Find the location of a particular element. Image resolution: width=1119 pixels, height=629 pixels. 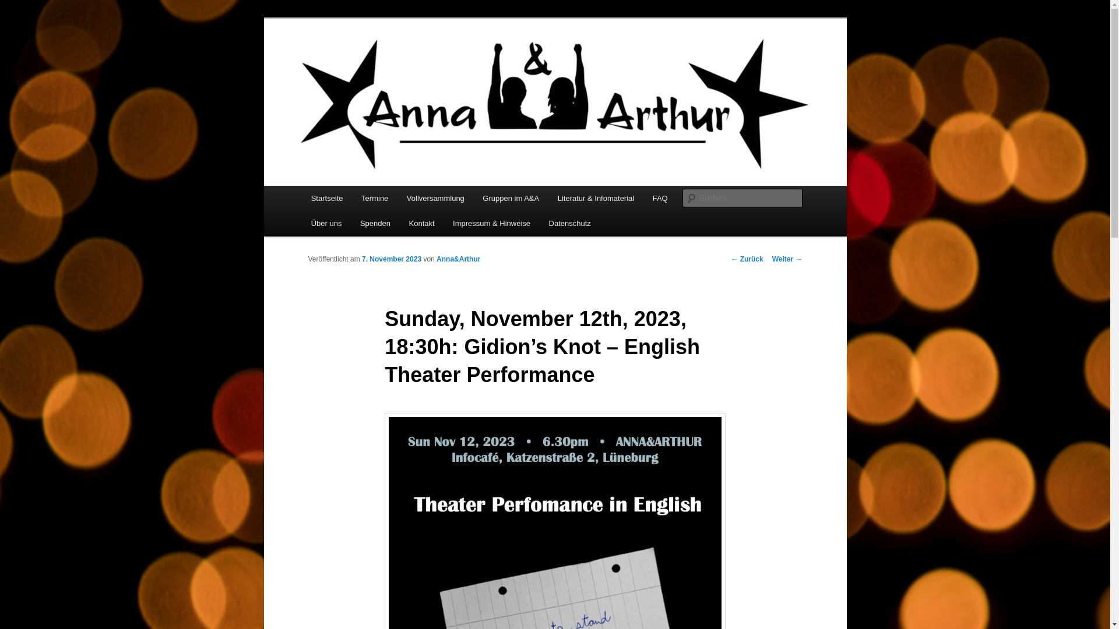

Datenschutz is located at coordinates (569, 223).